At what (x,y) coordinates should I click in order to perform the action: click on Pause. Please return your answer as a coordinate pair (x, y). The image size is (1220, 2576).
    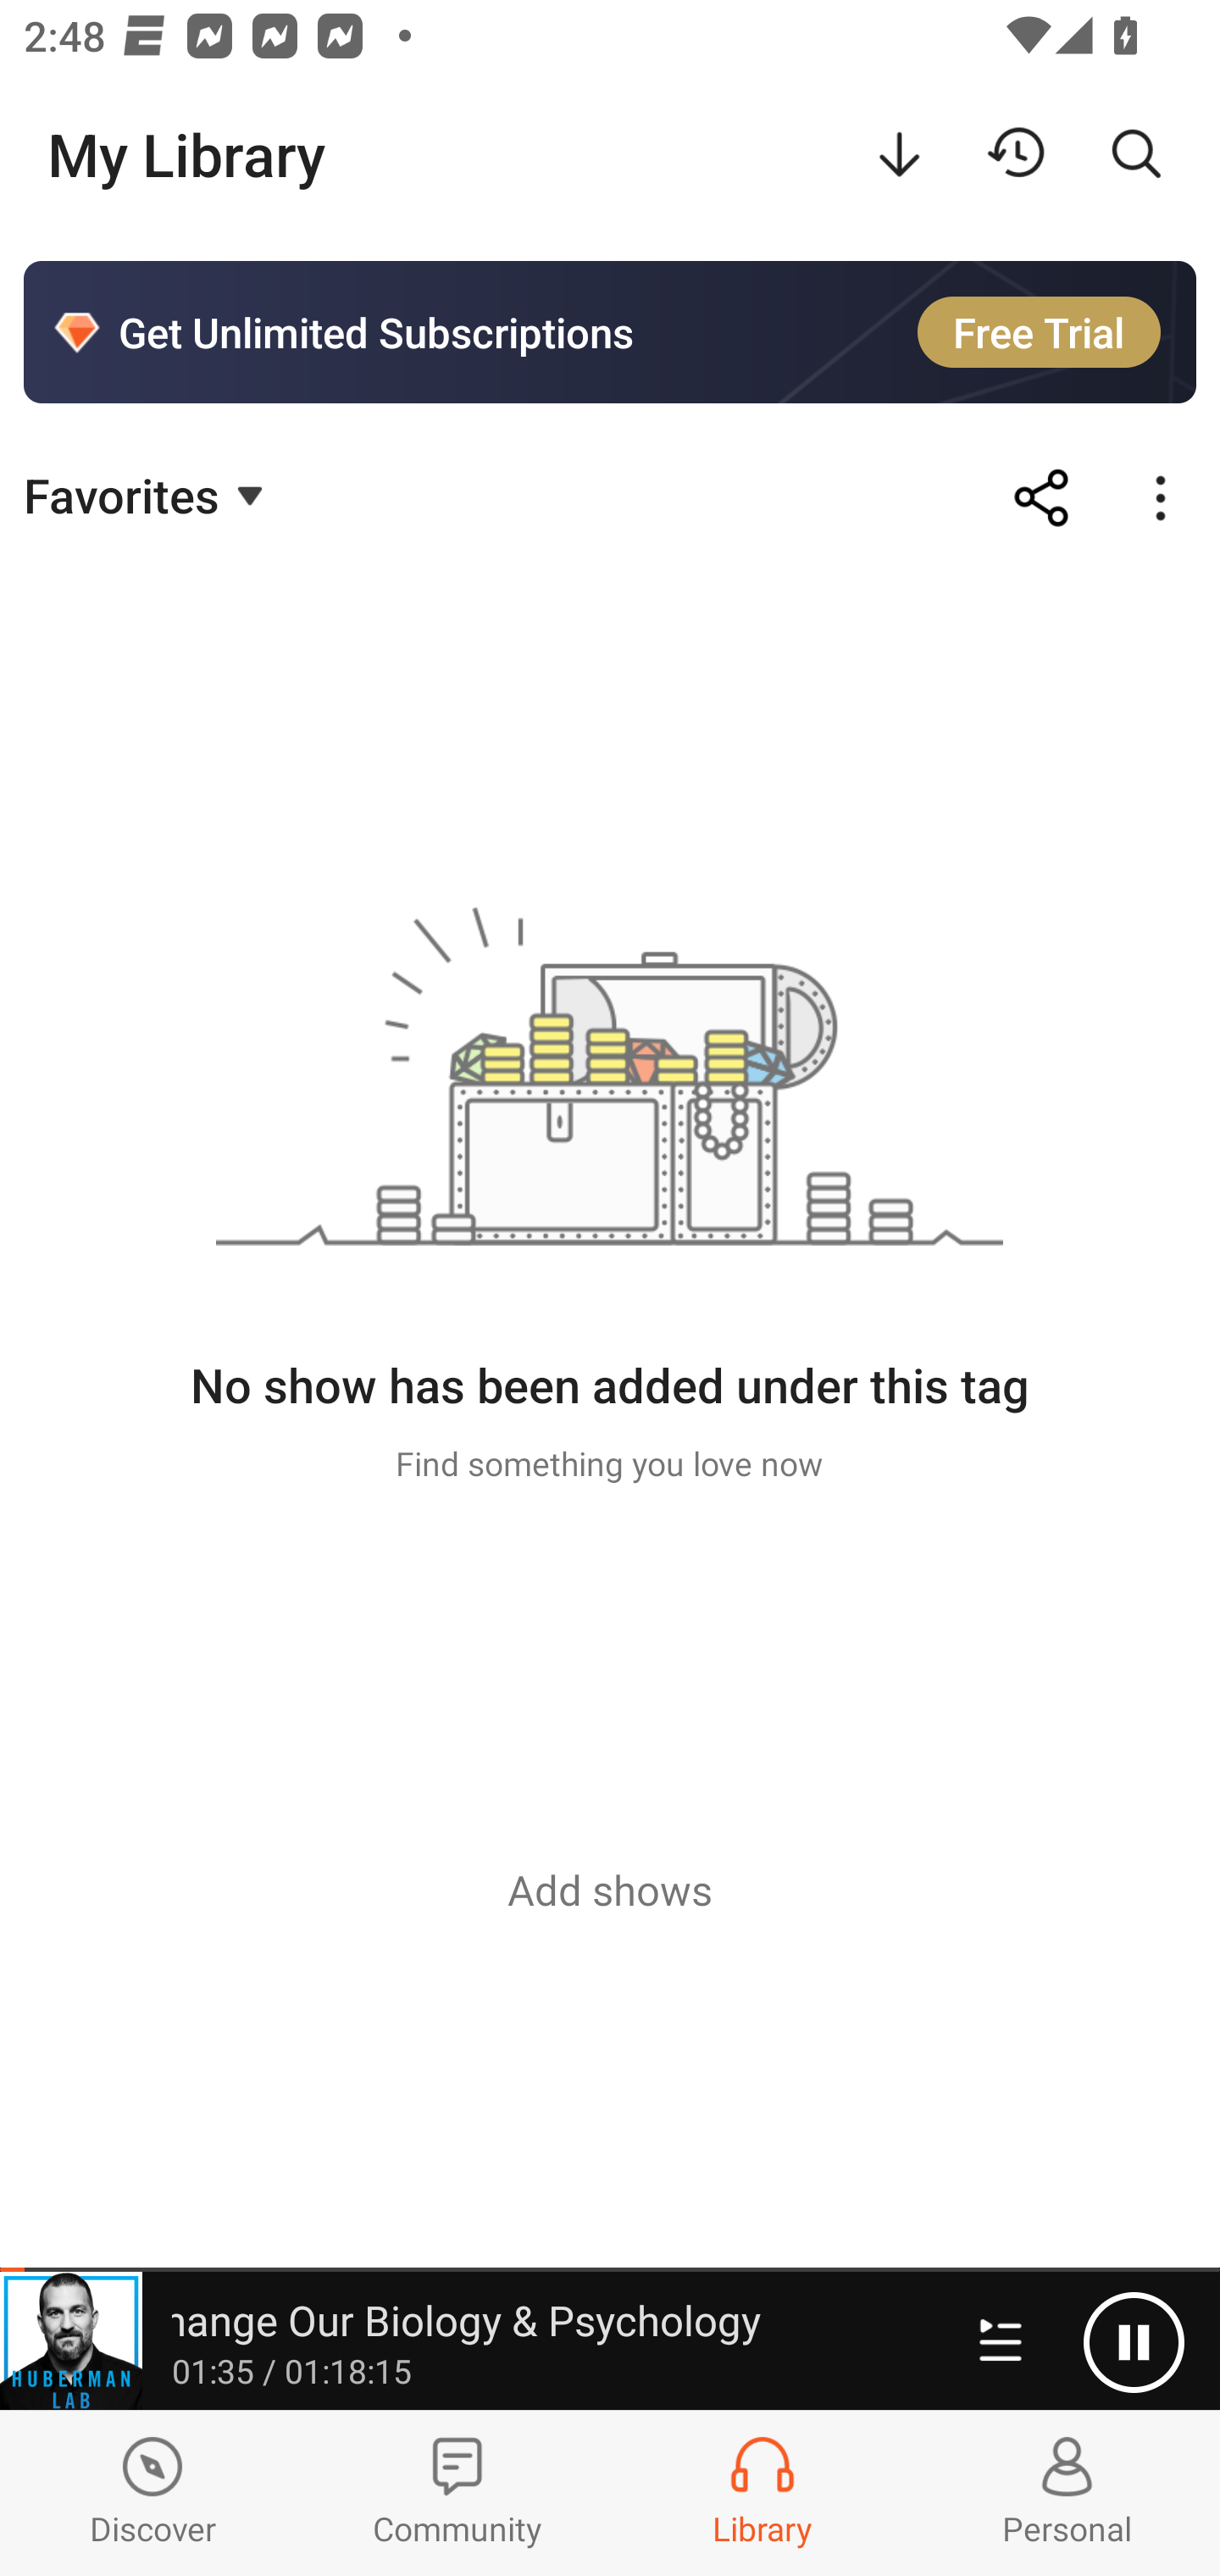
    Looking at the image, I should click on (1134, 2342).